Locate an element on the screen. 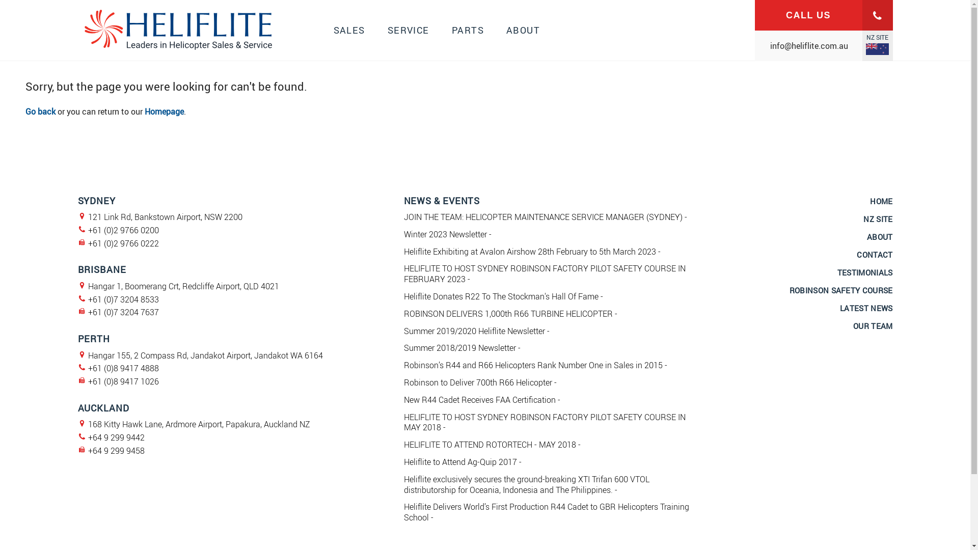 Image resolution: width=978 pixels, height=550 pixels. HELIFLITE TO ATTEND ROTORTECH - MAY 2018 - is located at coordinates (492, 445).